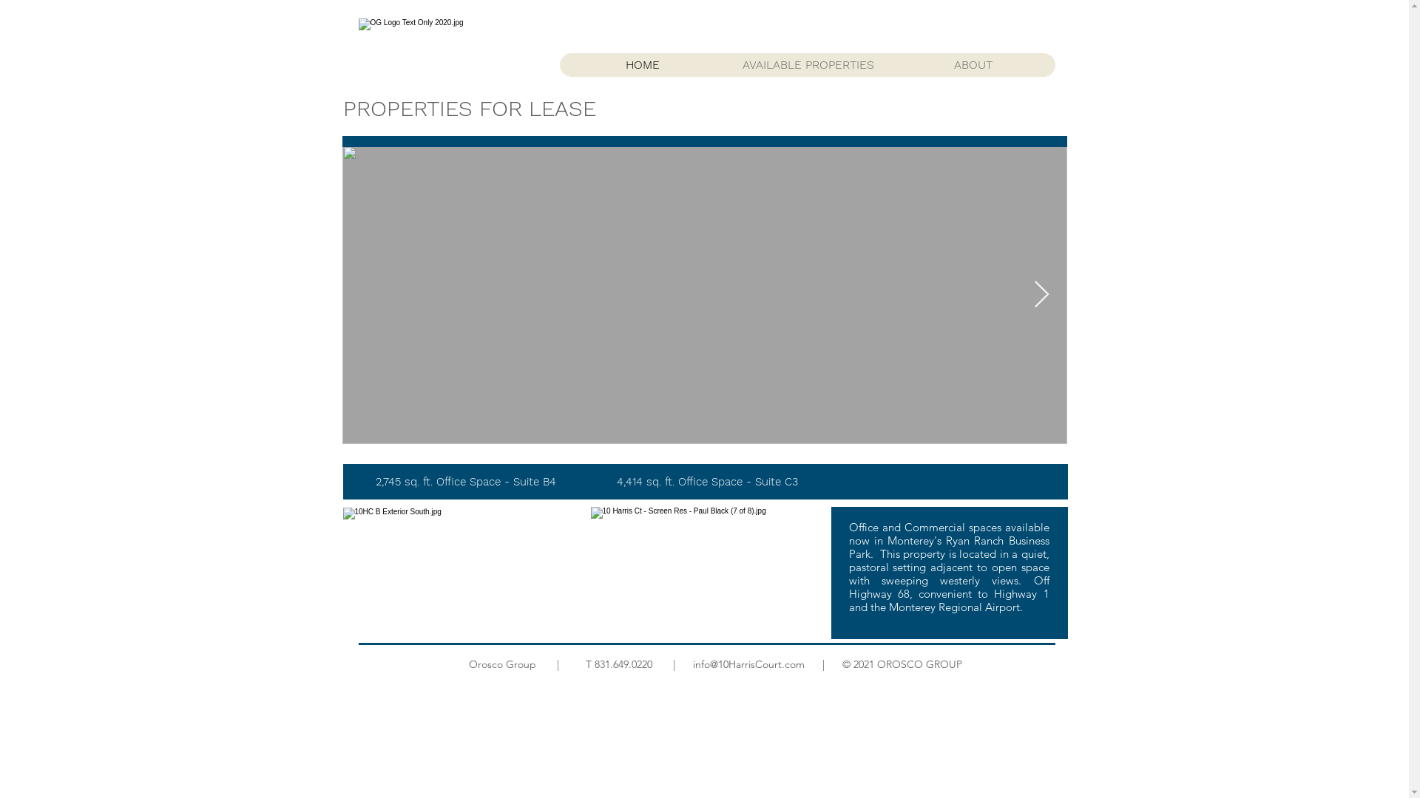 This screenshot has height=798, width=1420. What do you see at coordinates (642, 65) in the screenshot?
I see `HOME` at bounding box center [642, 65].